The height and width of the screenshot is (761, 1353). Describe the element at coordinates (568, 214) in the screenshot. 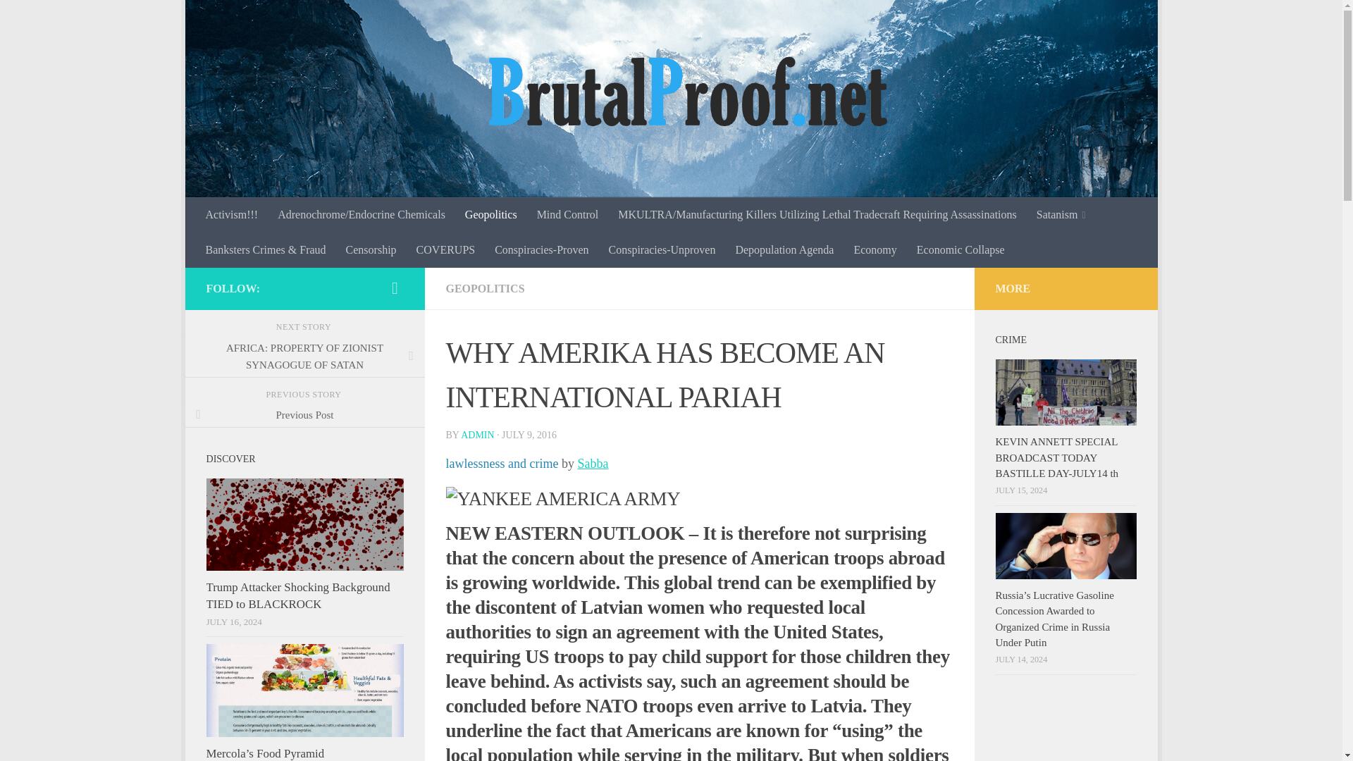

I see `Mind Control` at that location.